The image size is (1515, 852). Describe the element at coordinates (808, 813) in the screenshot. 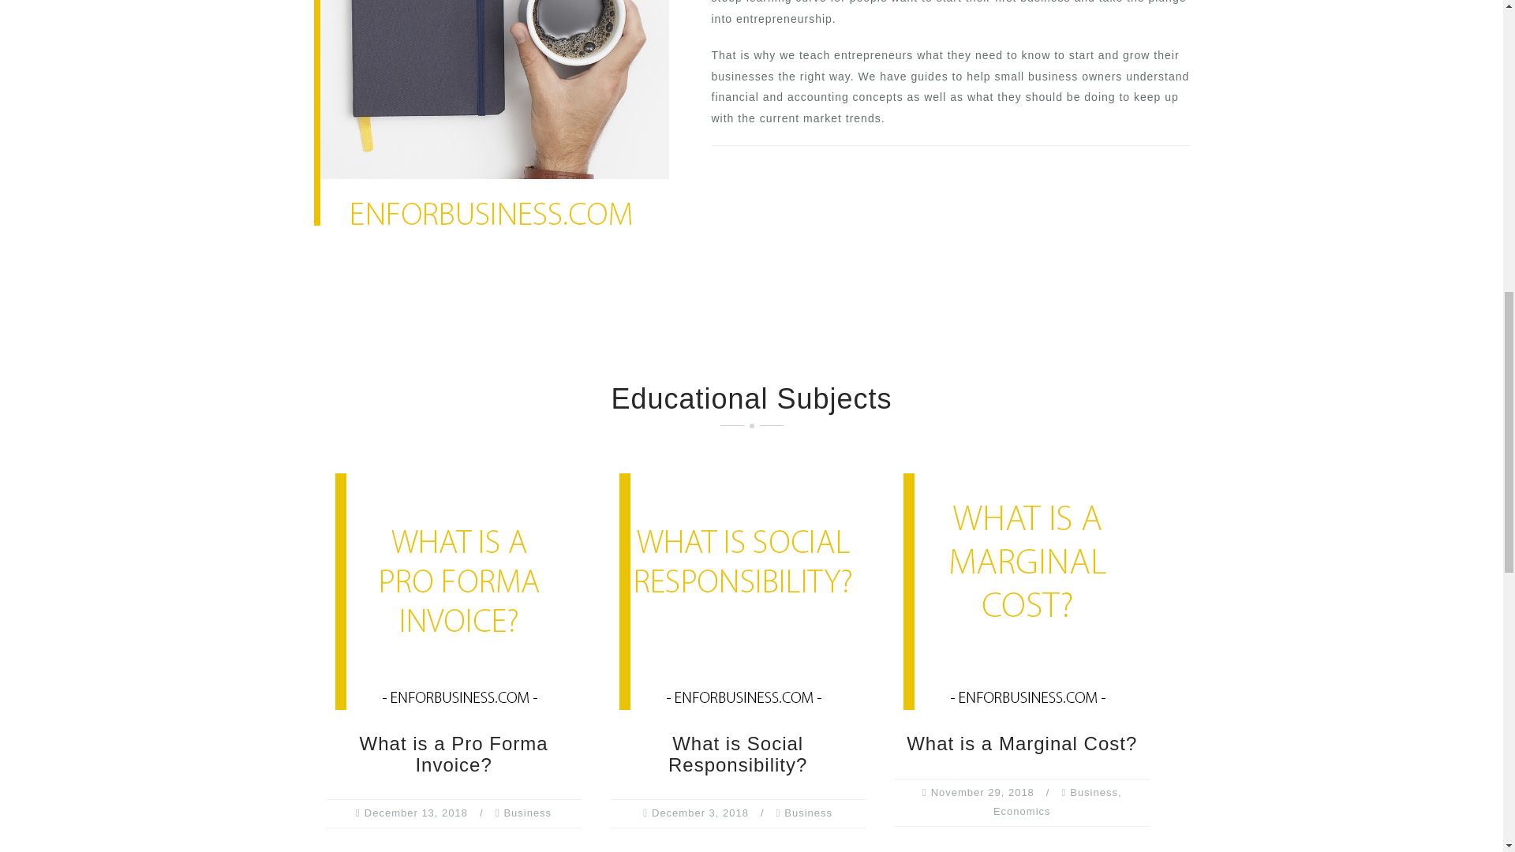

I see `Business` at that location.